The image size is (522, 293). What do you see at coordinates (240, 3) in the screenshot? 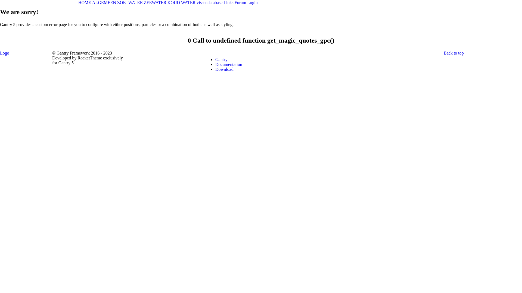
I see `Forum` at bounding box center [240, 3].